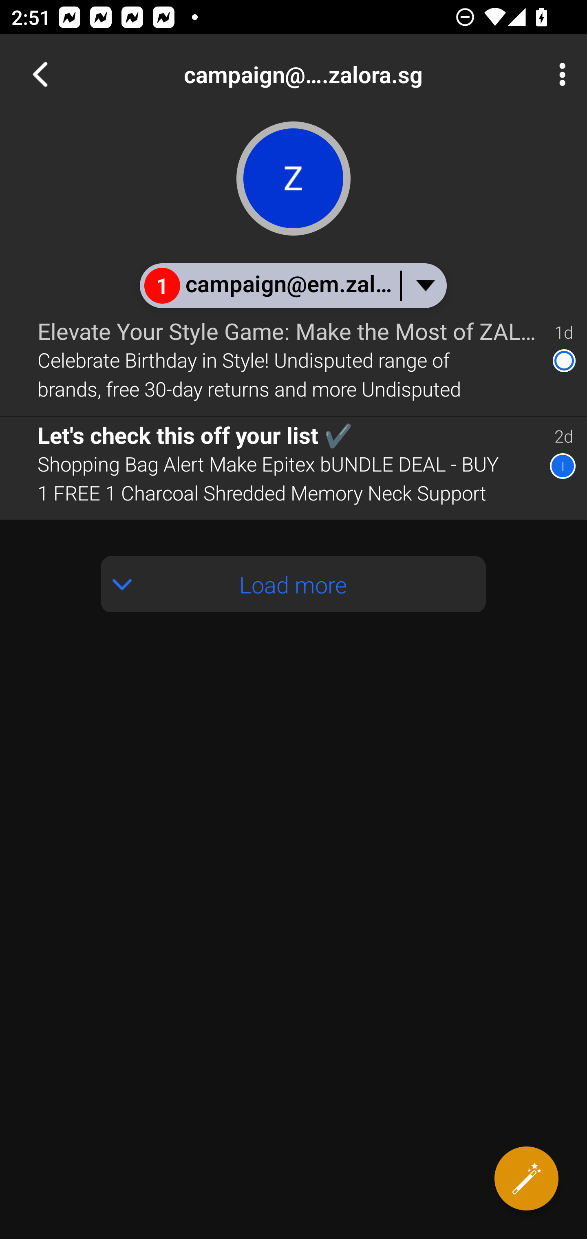 This screenshot has height=1239, width=587. Describe the element at coordinates (40, 74) in the screenshot. I see `Navigate up` at that location.